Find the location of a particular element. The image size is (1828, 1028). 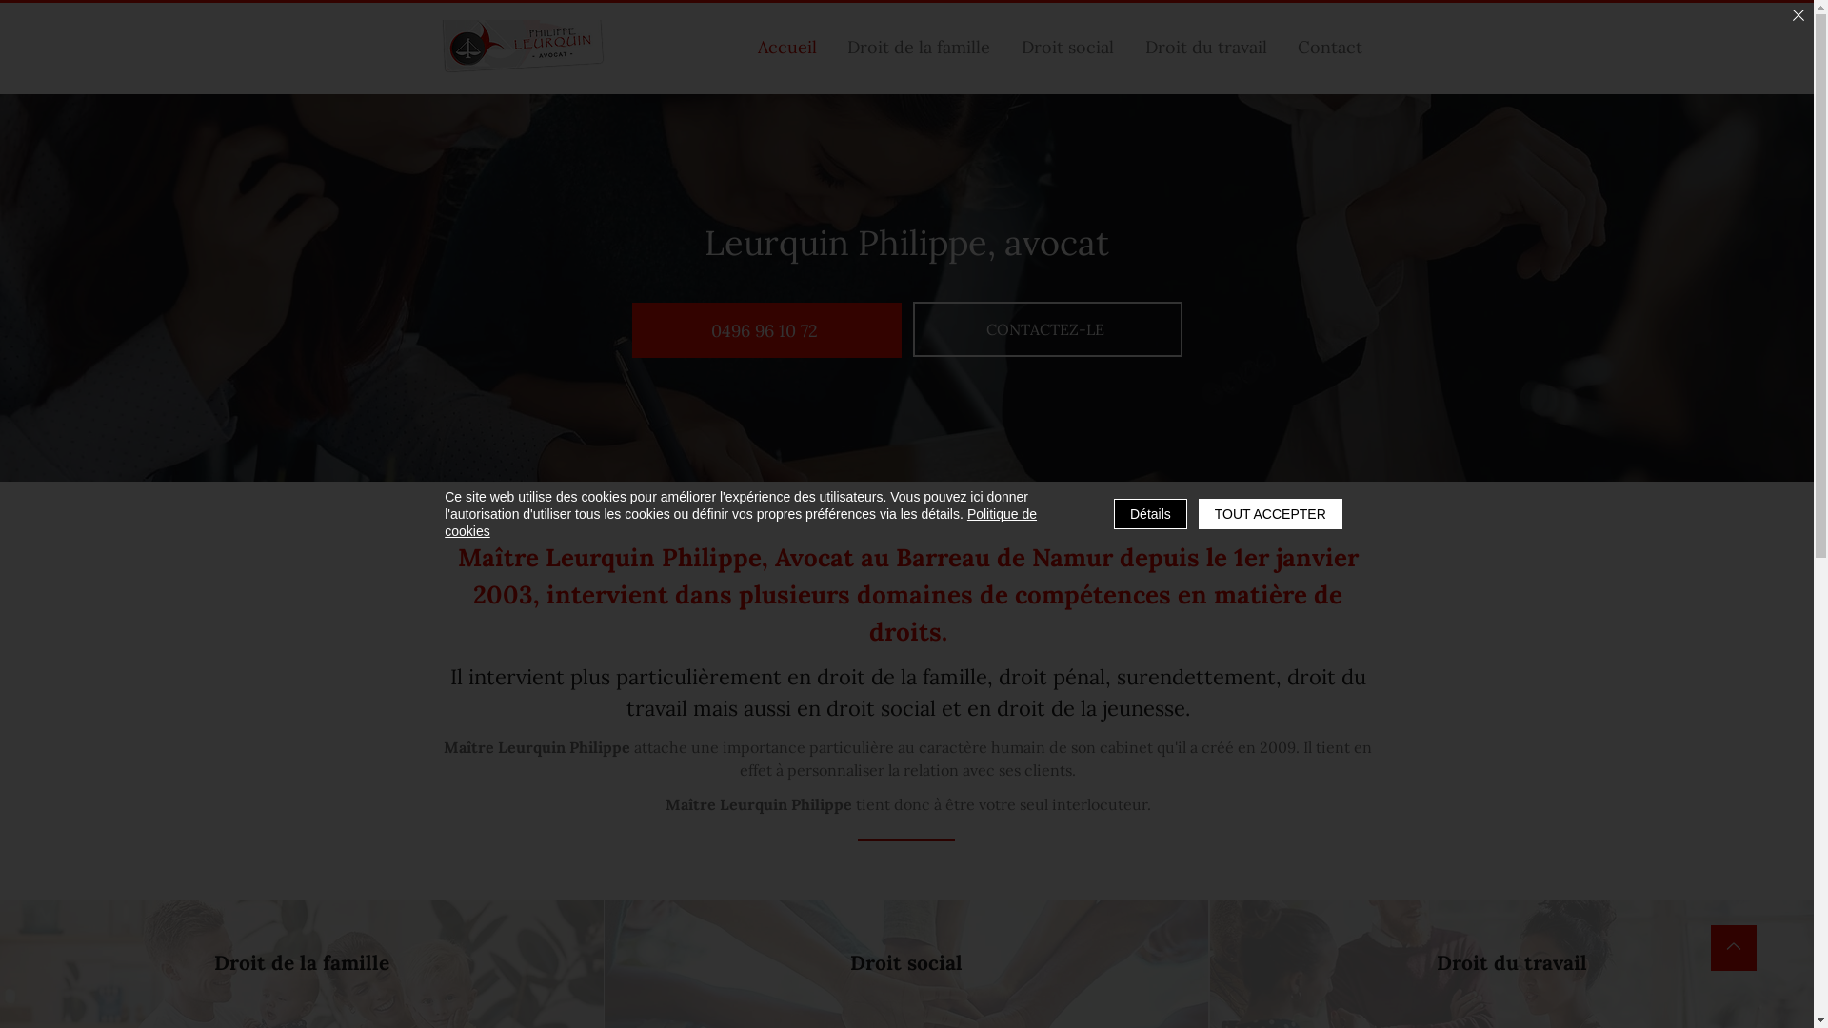

Accueil is located at coordinates (788, 48).